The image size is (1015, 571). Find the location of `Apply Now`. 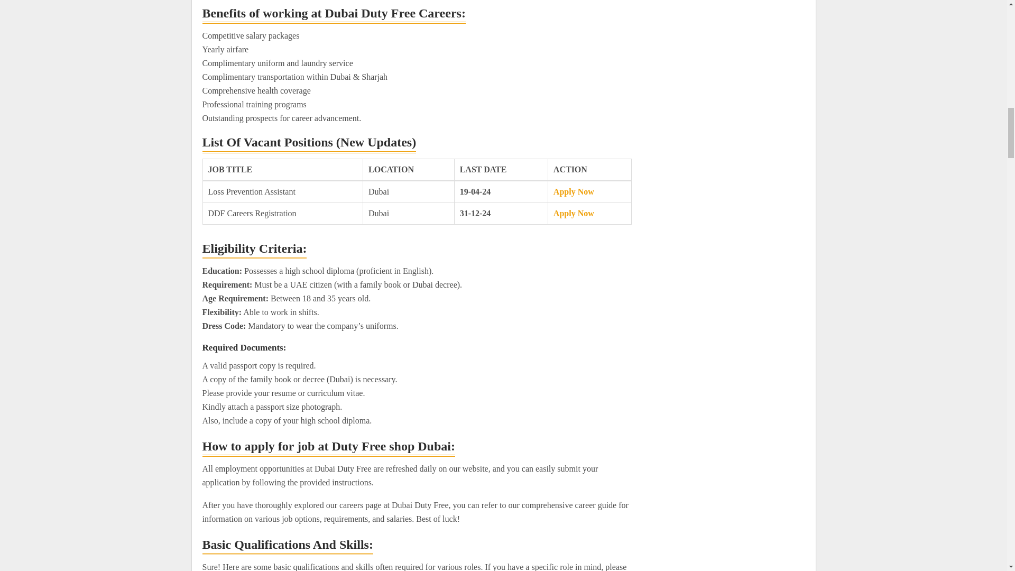

Apply Now is located at coordinates (573, 213).